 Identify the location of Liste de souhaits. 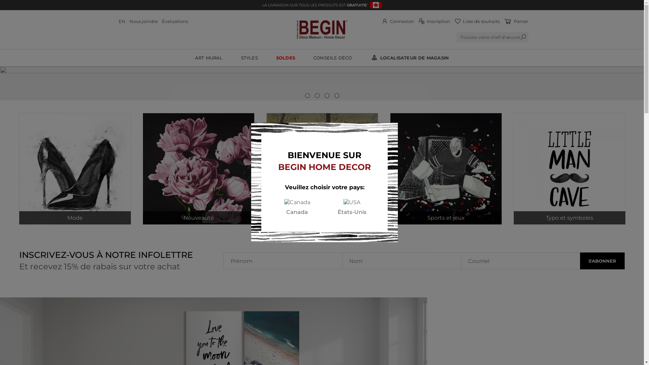
(477, 21).